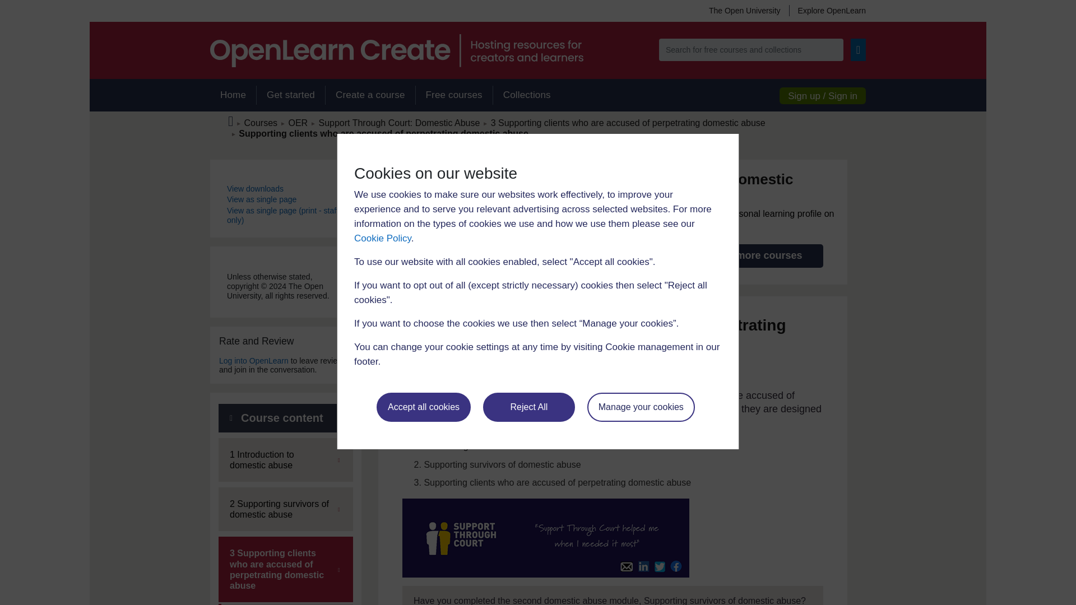  I want to click on Collections, so click(527, 95).